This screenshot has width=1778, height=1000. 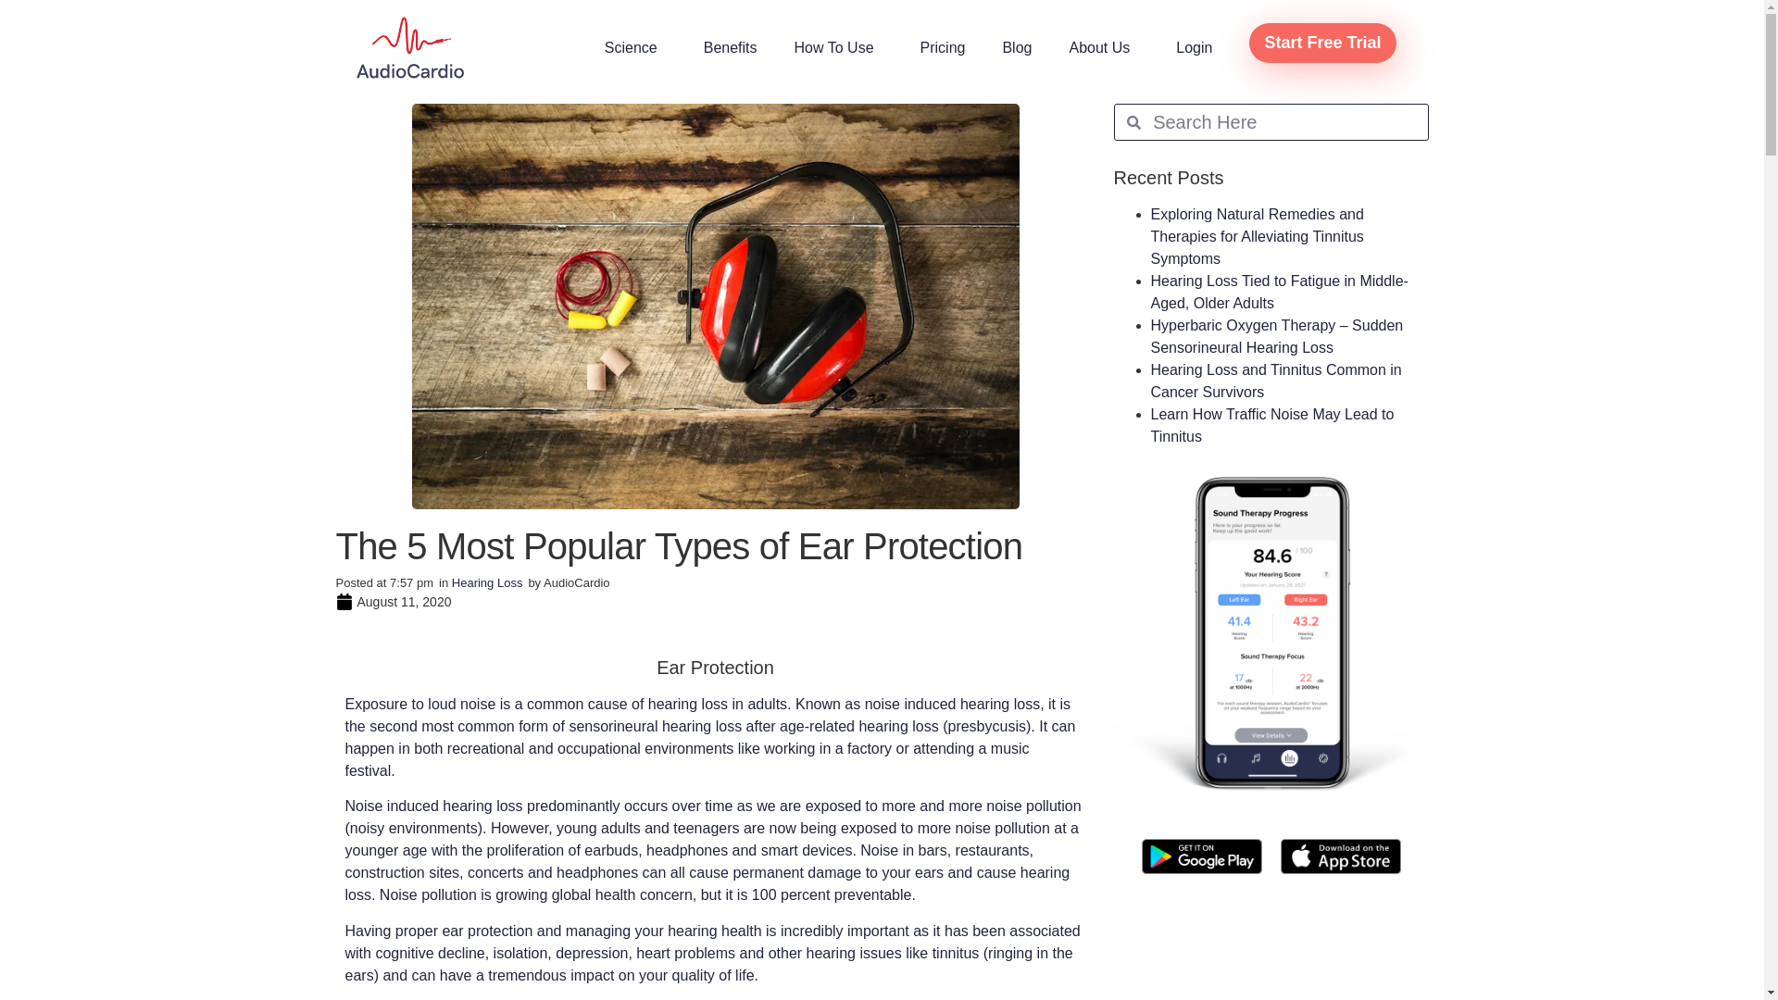 I want to click on Science, so click(x=635, y=47).